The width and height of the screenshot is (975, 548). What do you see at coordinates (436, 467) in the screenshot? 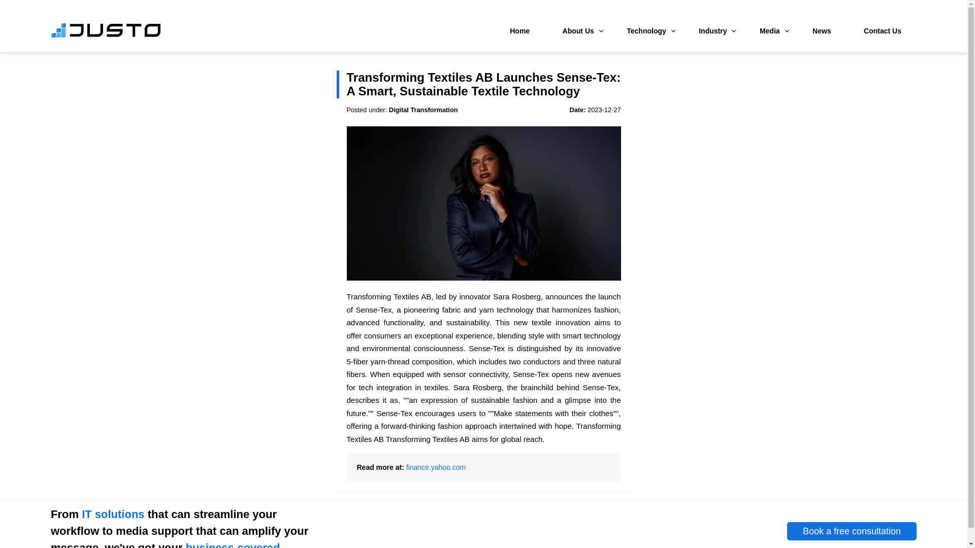
I see `finance.yahoo.com` at bounding box center [436, 467].